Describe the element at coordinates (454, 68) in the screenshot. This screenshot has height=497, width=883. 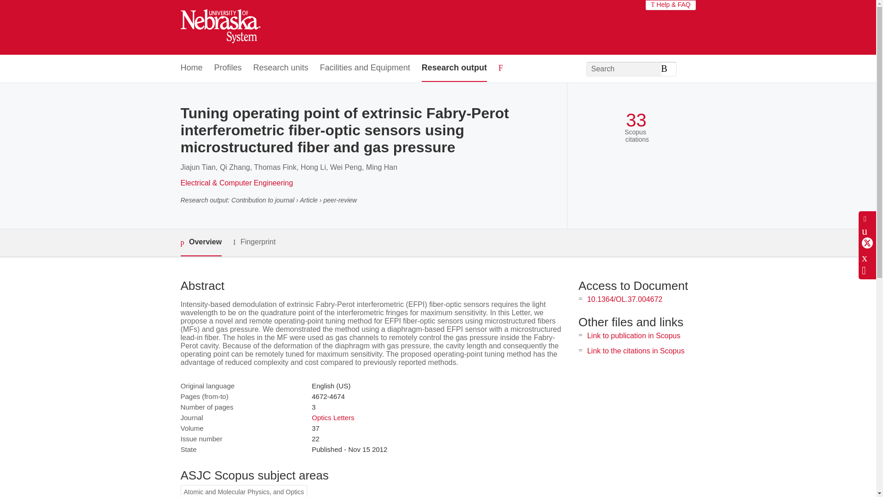
I see `Research output` at that location.